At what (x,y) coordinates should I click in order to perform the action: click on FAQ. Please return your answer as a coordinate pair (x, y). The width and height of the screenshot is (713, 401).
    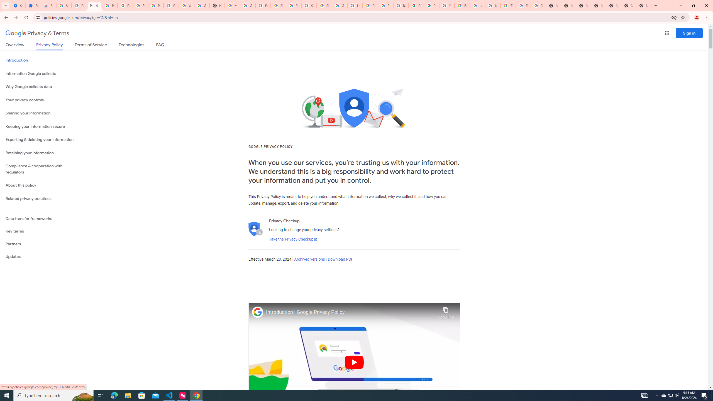
    Looking at the image, I should click on (160, 46).